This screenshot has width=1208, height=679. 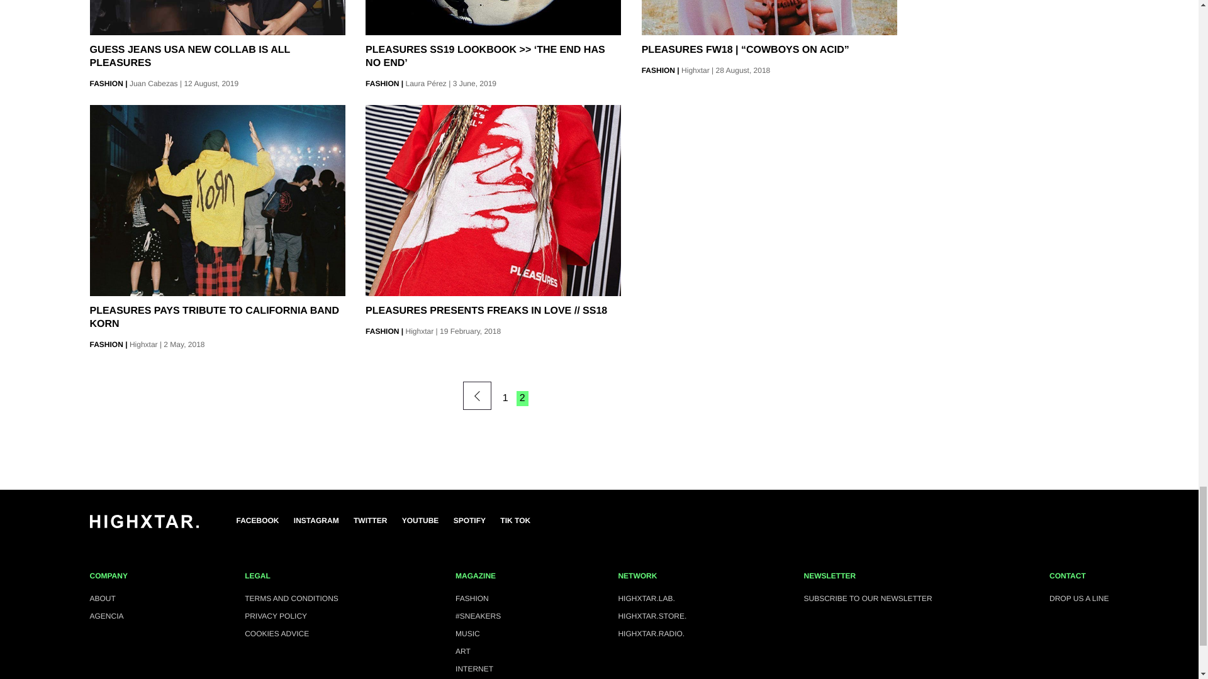 What do you see at coordinates (108, 616) in the screenshot?
I see `Agencia` at bounding box center [108, 616].